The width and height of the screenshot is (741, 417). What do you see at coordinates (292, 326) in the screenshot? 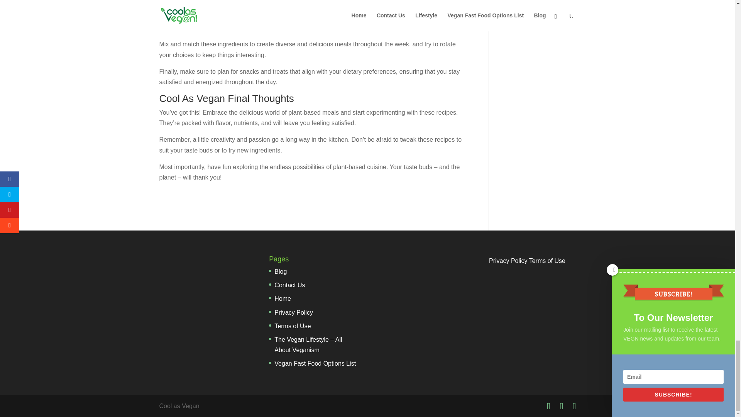
I see `Terms of Use` at bounding box center [292, 326].